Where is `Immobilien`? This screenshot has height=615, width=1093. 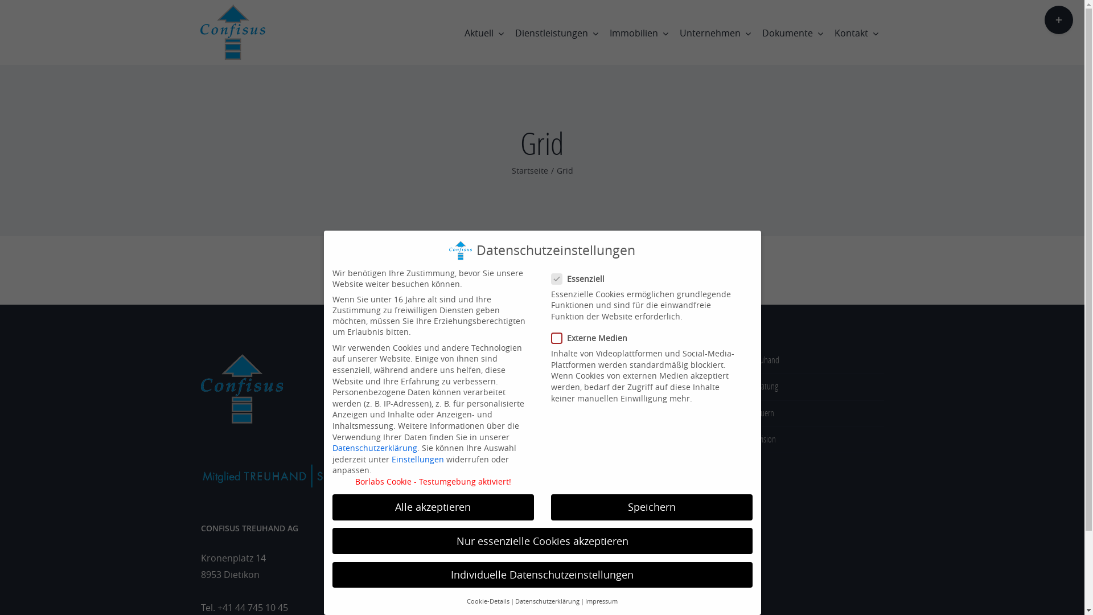
Immobilien is located at coordinates (639, 32).